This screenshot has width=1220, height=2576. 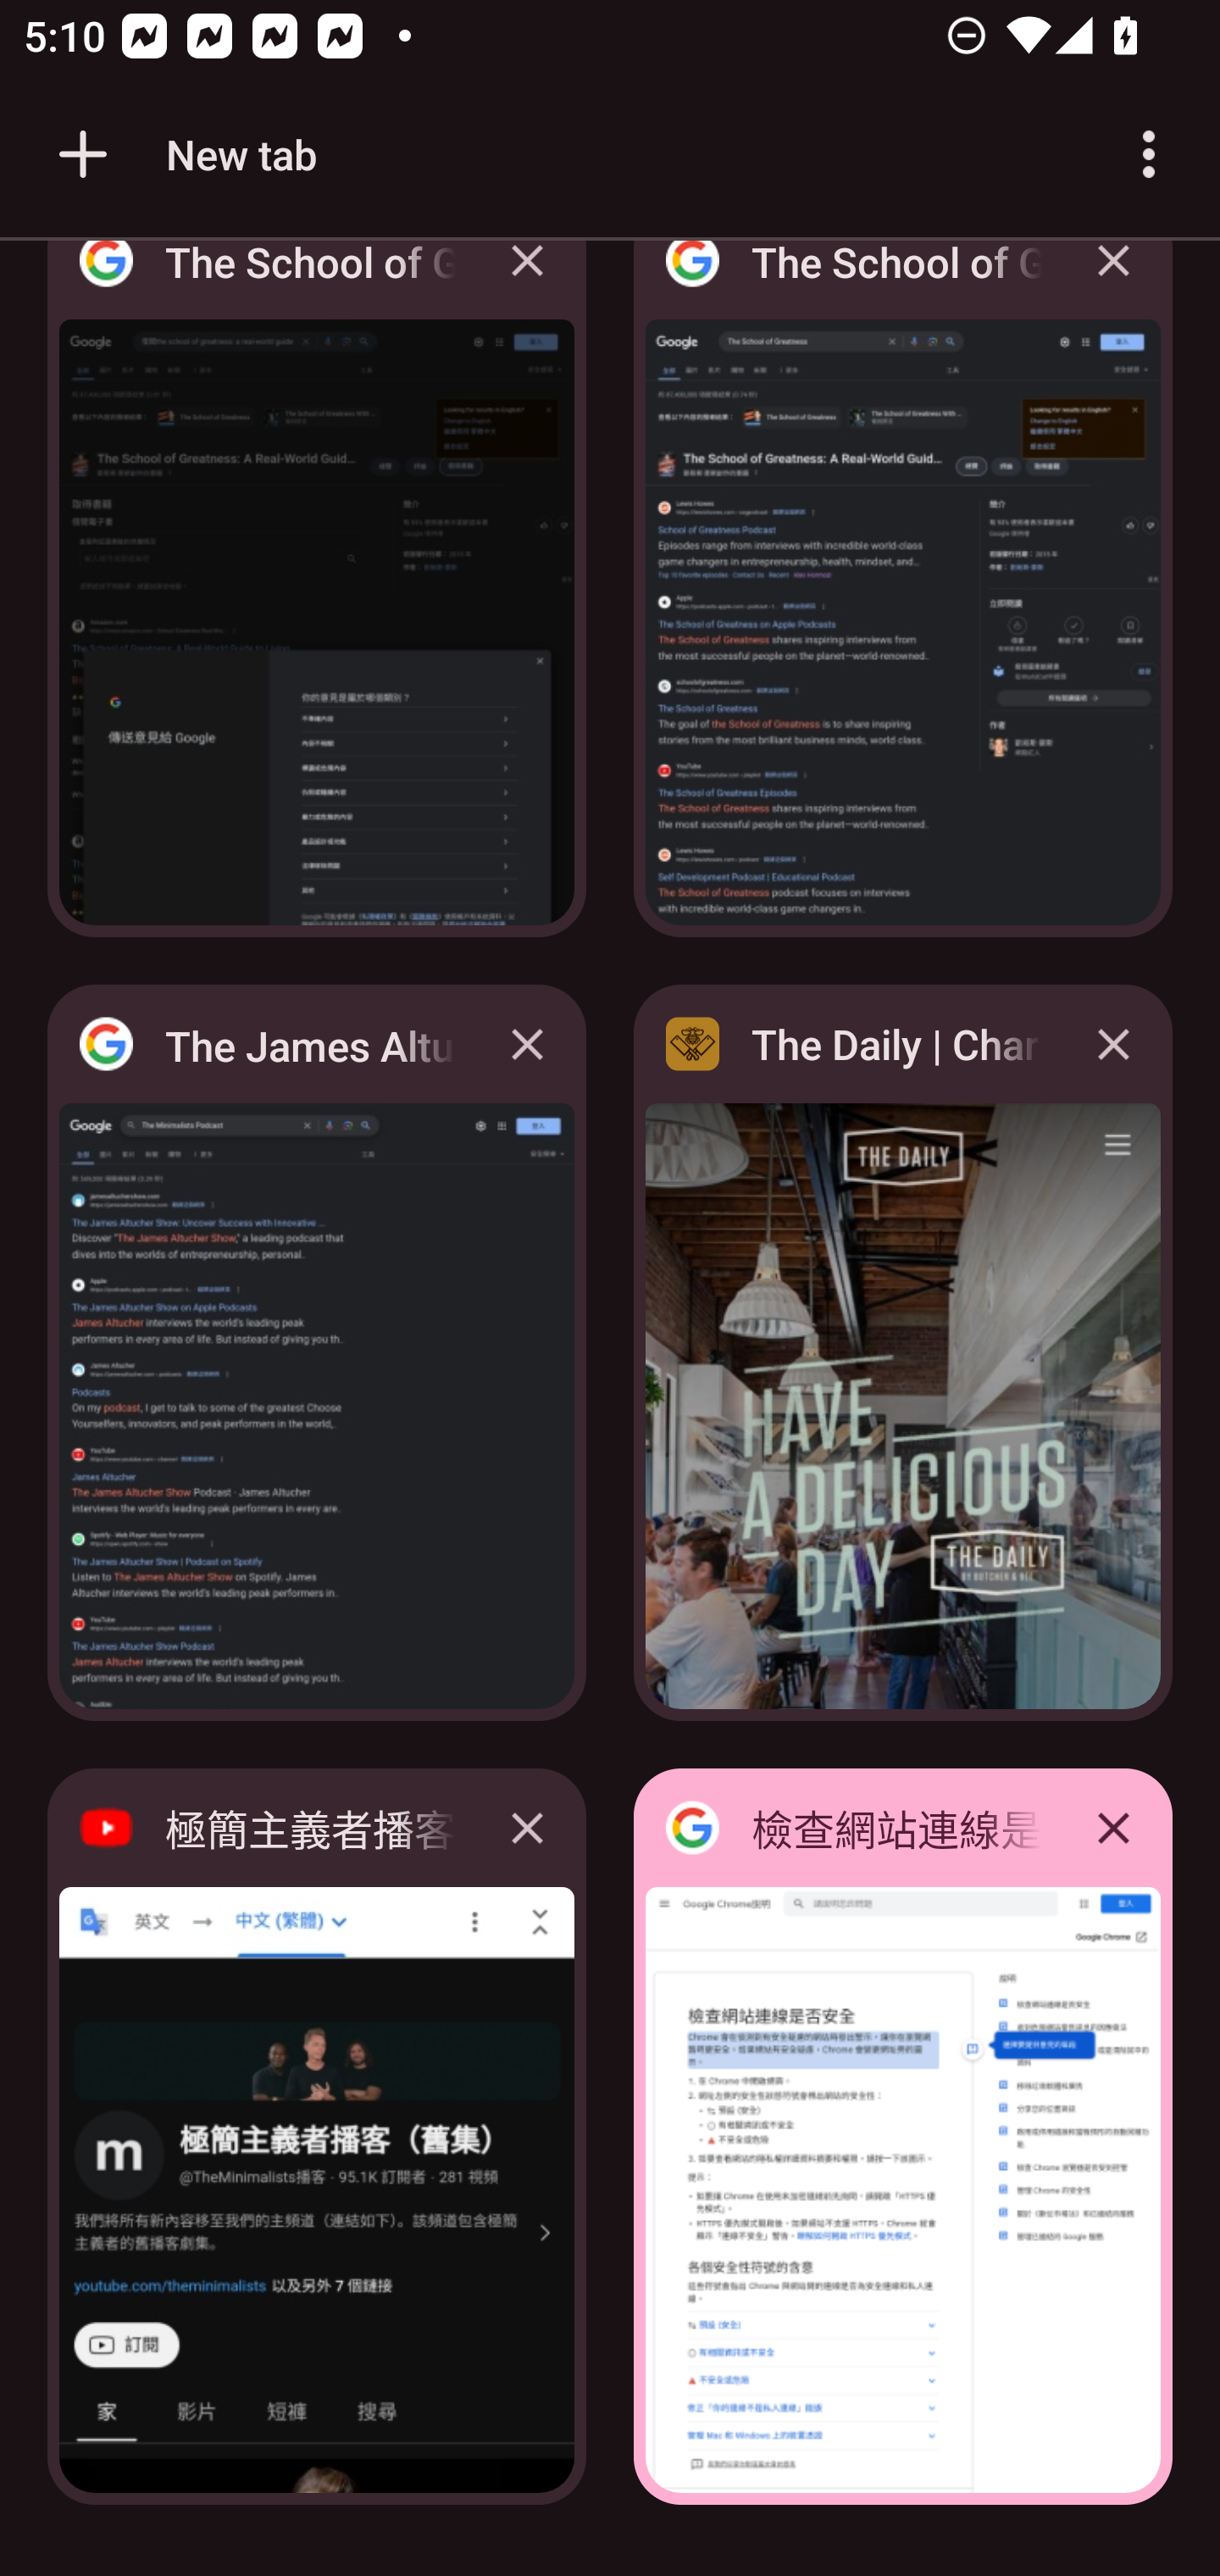 I want to click on New tab, so click(x=182, y=154).